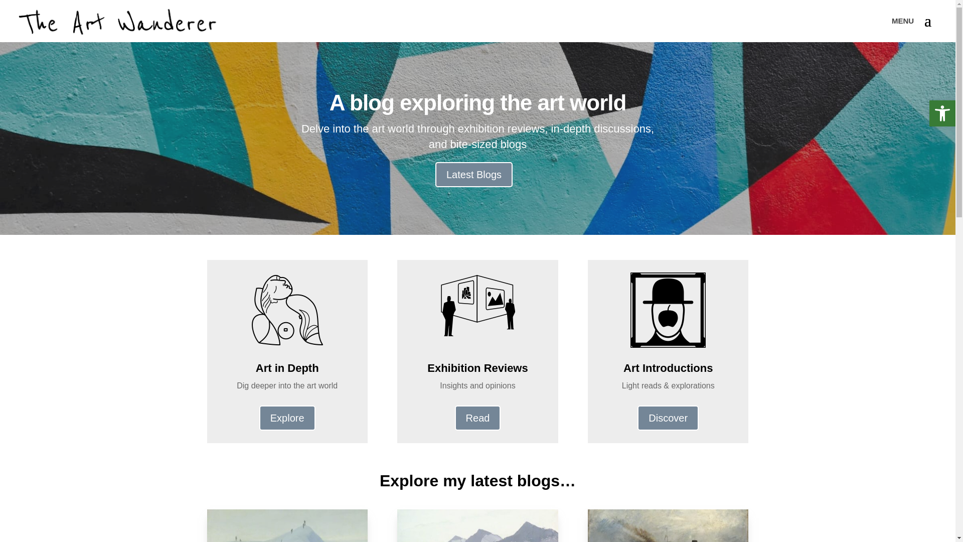 This screenshot has width=963, height=542. Describe the element at coordinates (477, 418) in the screenshot. I see `Read` at that location.